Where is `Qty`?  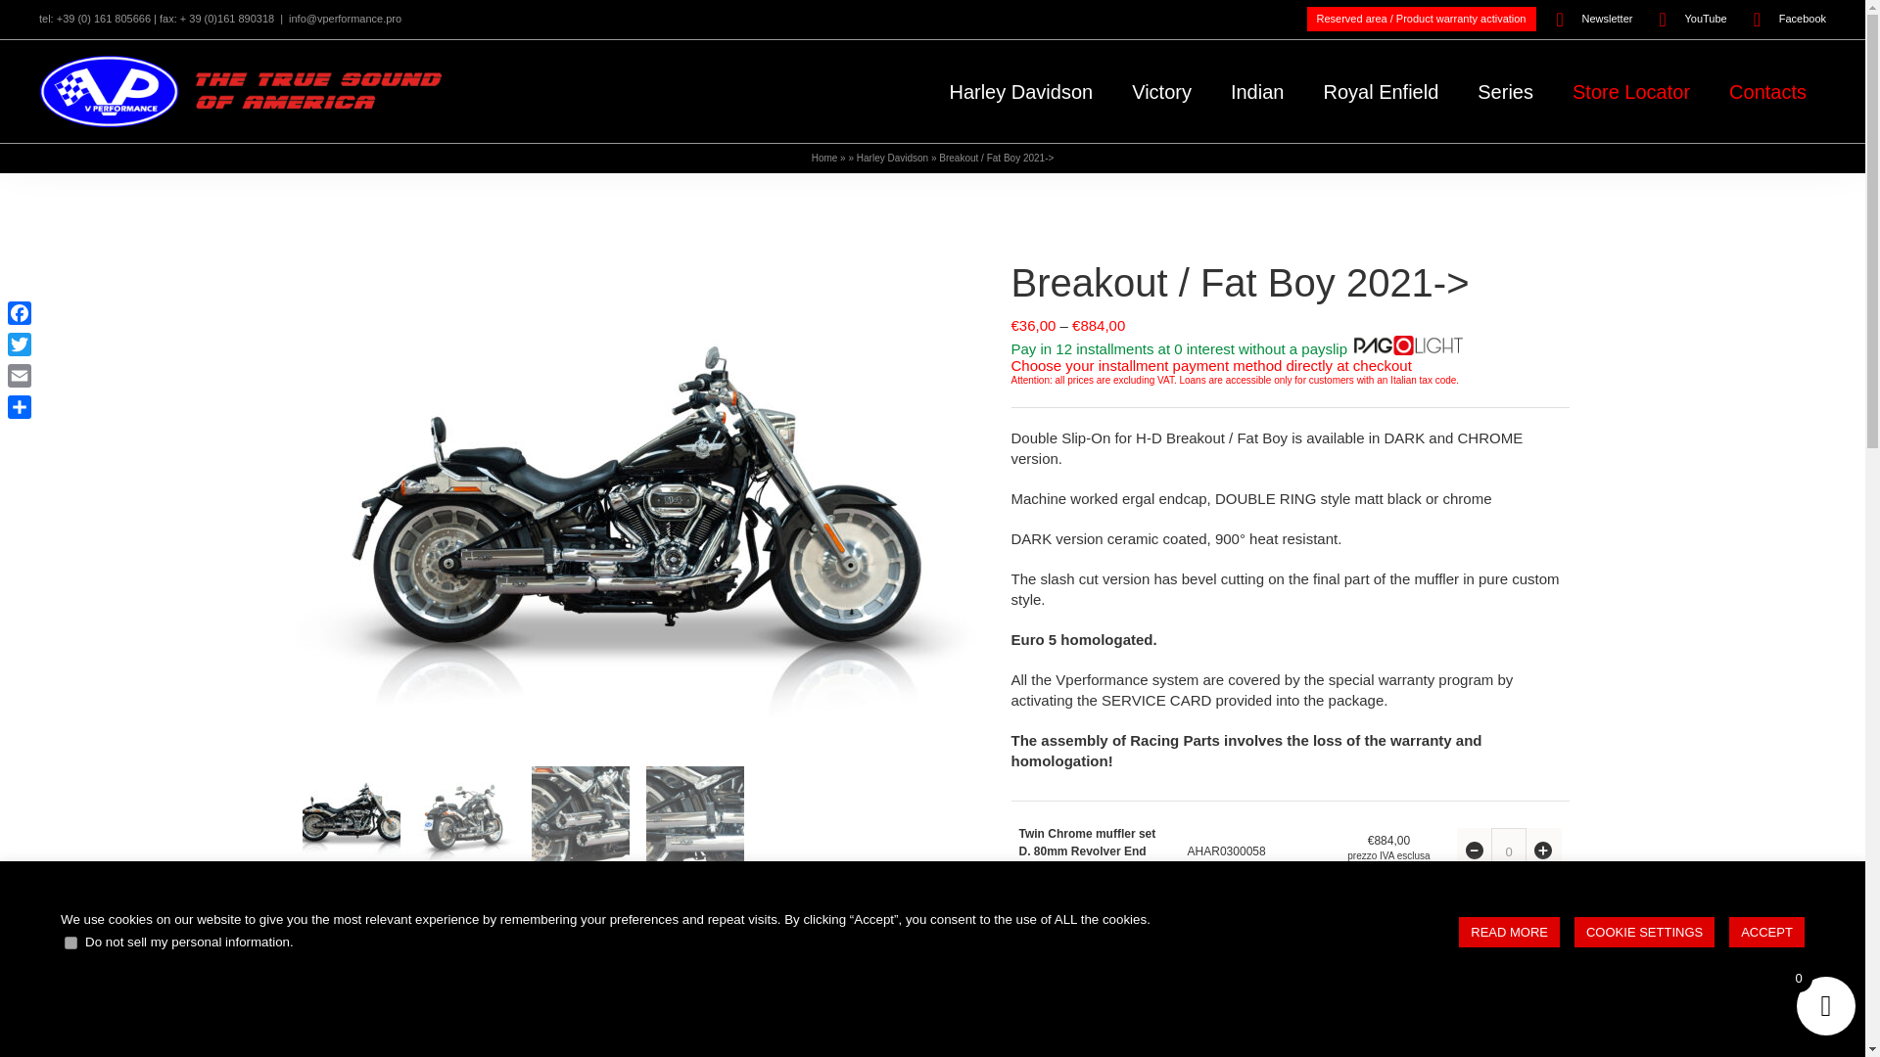 Qty is located at coordinates (1508, 1024).